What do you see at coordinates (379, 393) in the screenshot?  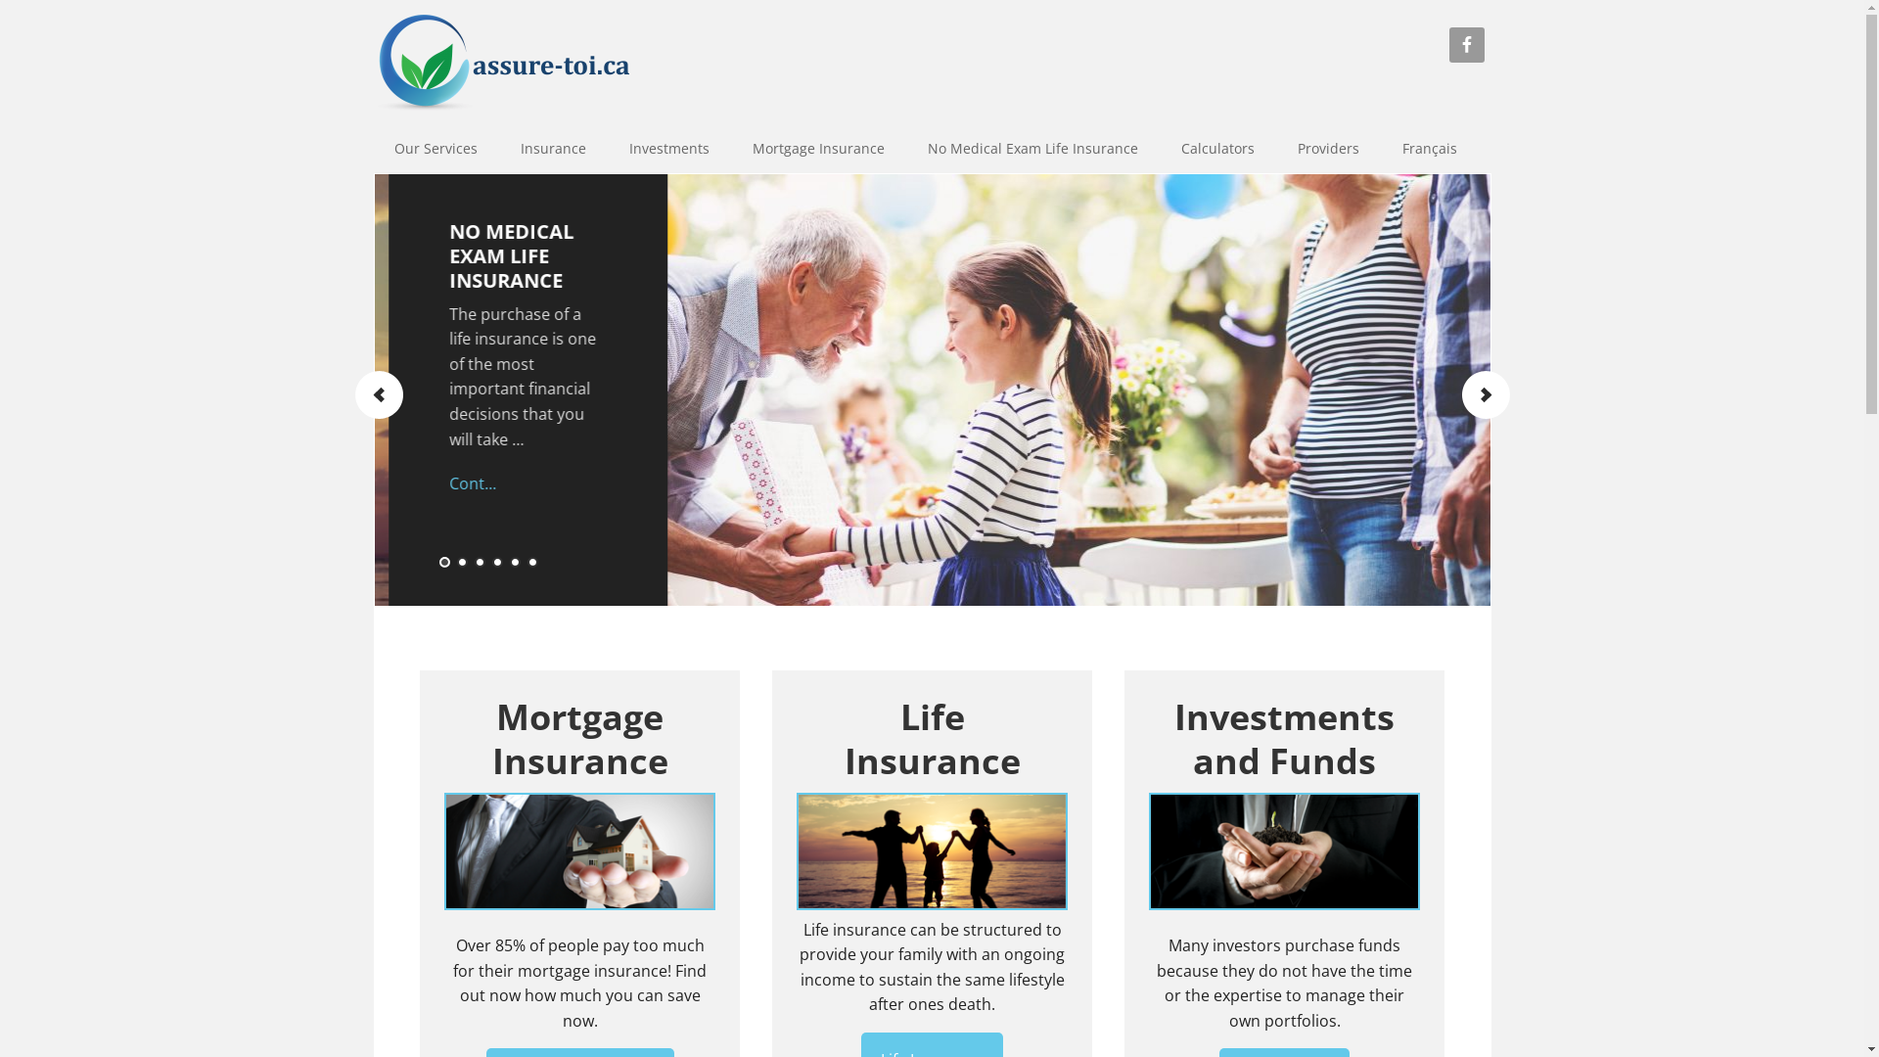 I see `Previous` at bounding box center [379, 393].